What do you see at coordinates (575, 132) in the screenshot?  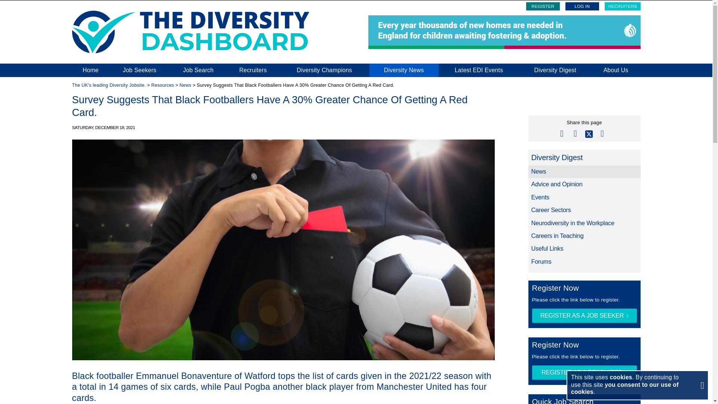 I see `Share via Facebook` at bounding box center [575, 132].